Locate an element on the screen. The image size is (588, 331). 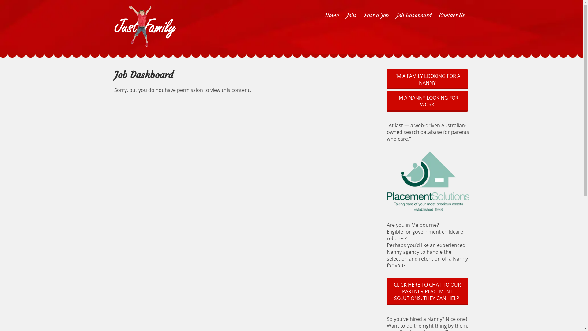
Home is located at coordinates (332, 15).